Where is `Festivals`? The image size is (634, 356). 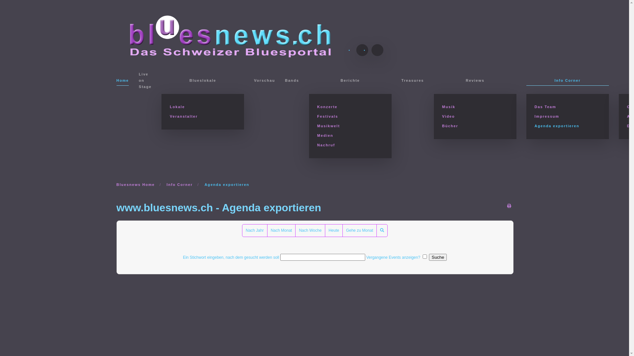 Festivals is located at coordinates (350, 117).